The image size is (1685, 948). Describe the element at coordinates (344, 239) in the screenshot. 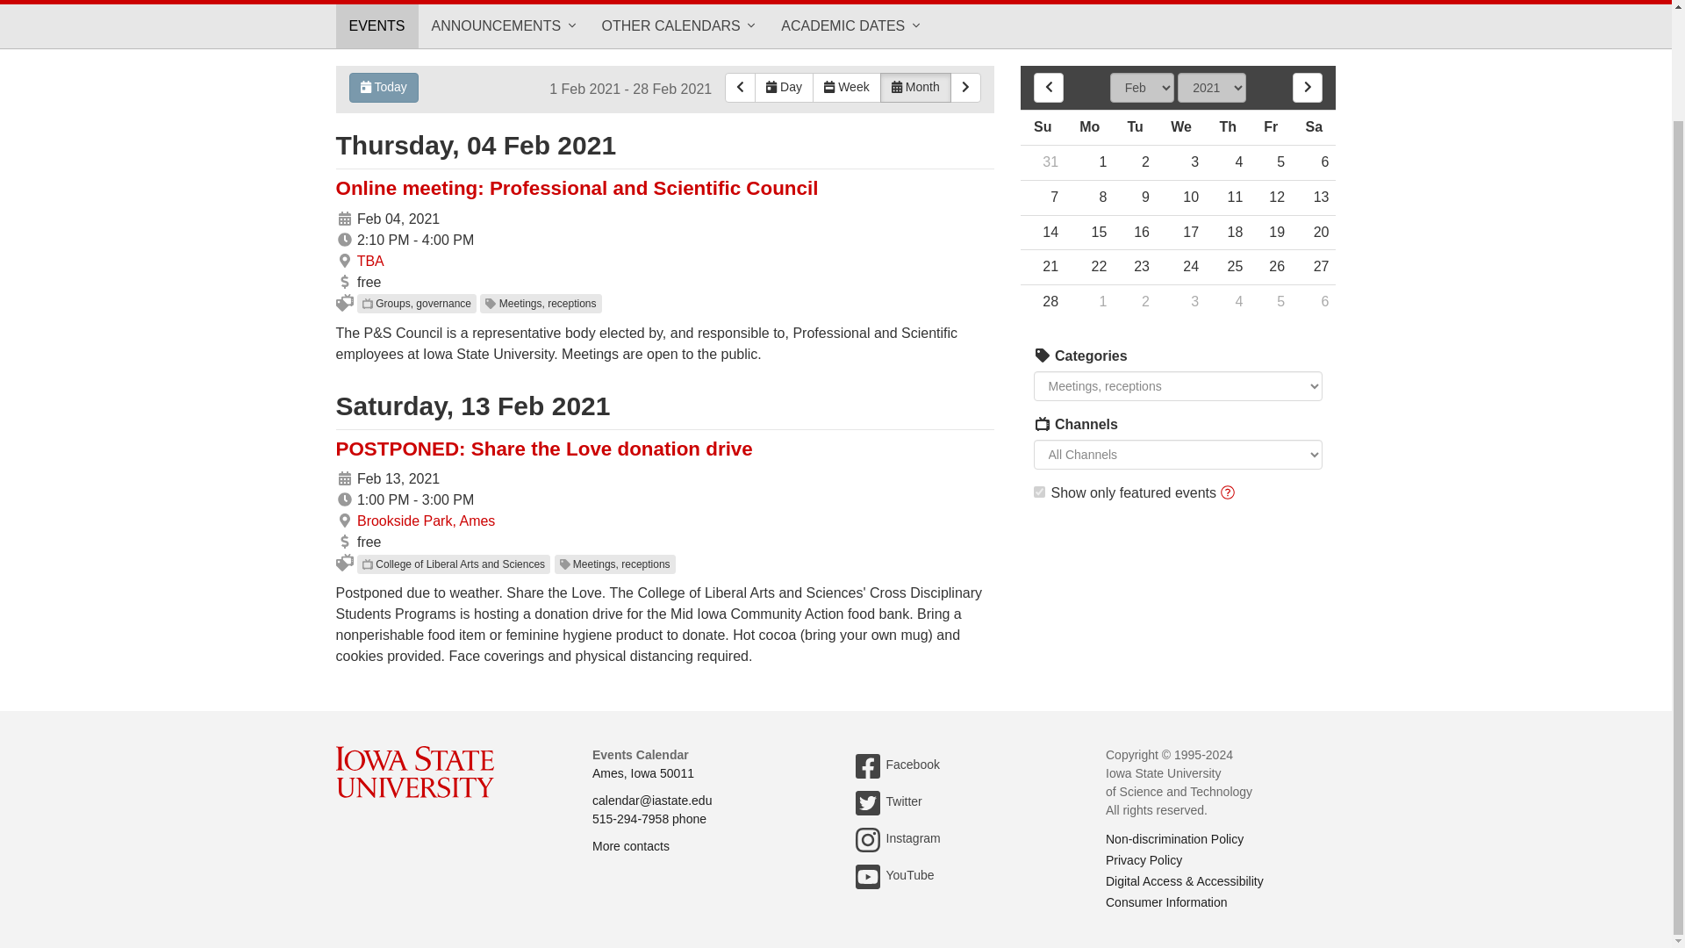

I see `Time` at that location.